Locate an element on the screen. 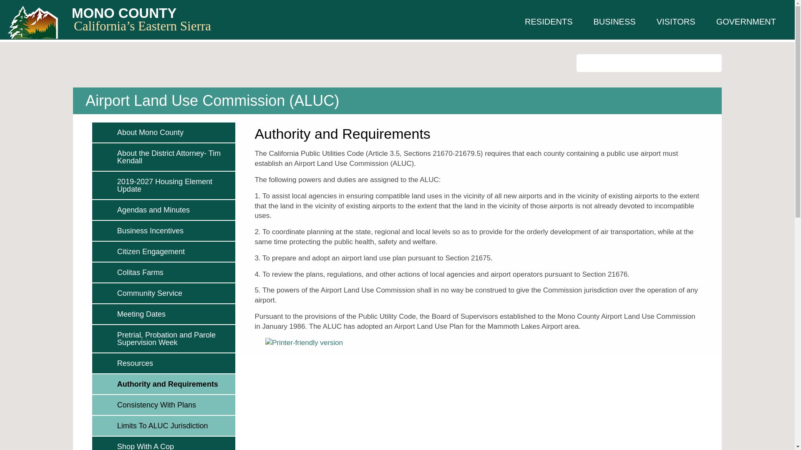 Image resolution: width=801 pixels, height=450 pixels. RESIDENTS is located at coordinates (548, 22).